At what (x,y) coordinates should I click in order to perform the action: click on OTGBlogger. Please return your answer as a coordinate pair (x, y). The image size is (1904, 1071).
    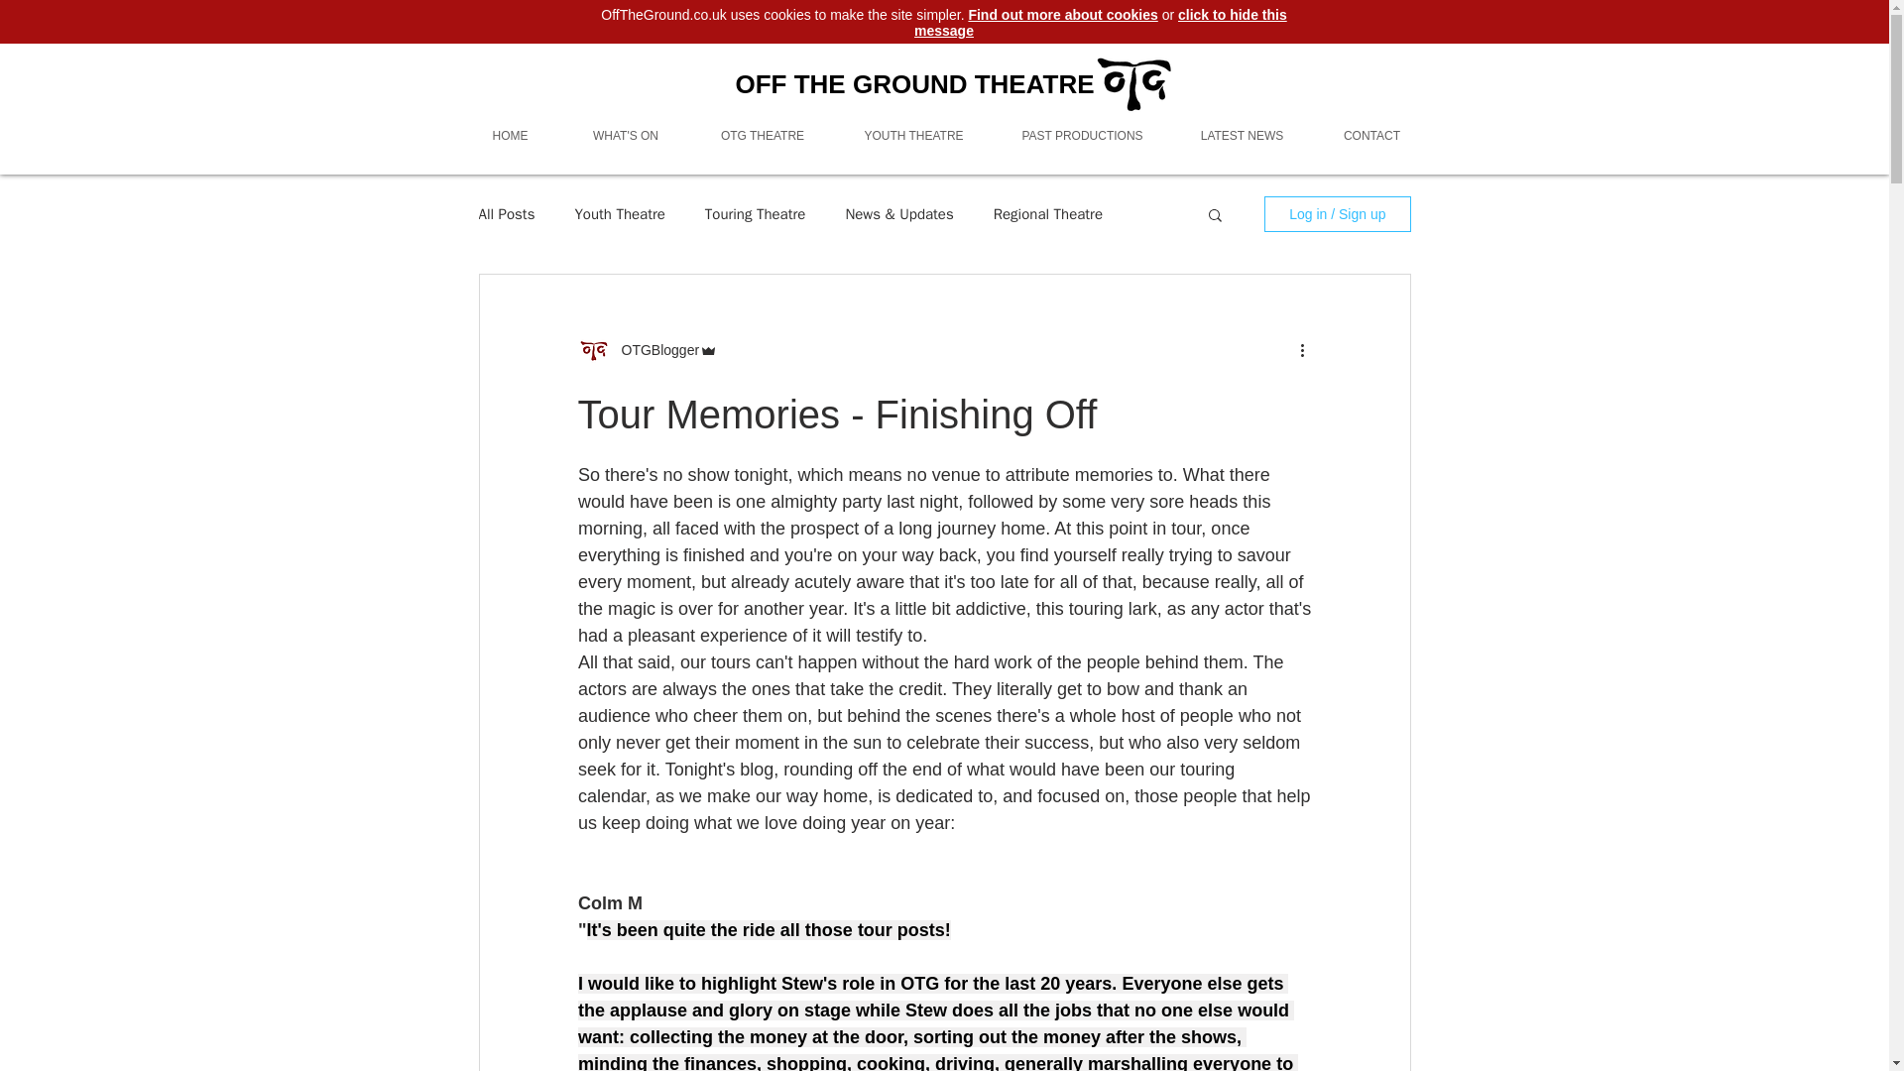
    Looking at the image, I should click on (654, 349).